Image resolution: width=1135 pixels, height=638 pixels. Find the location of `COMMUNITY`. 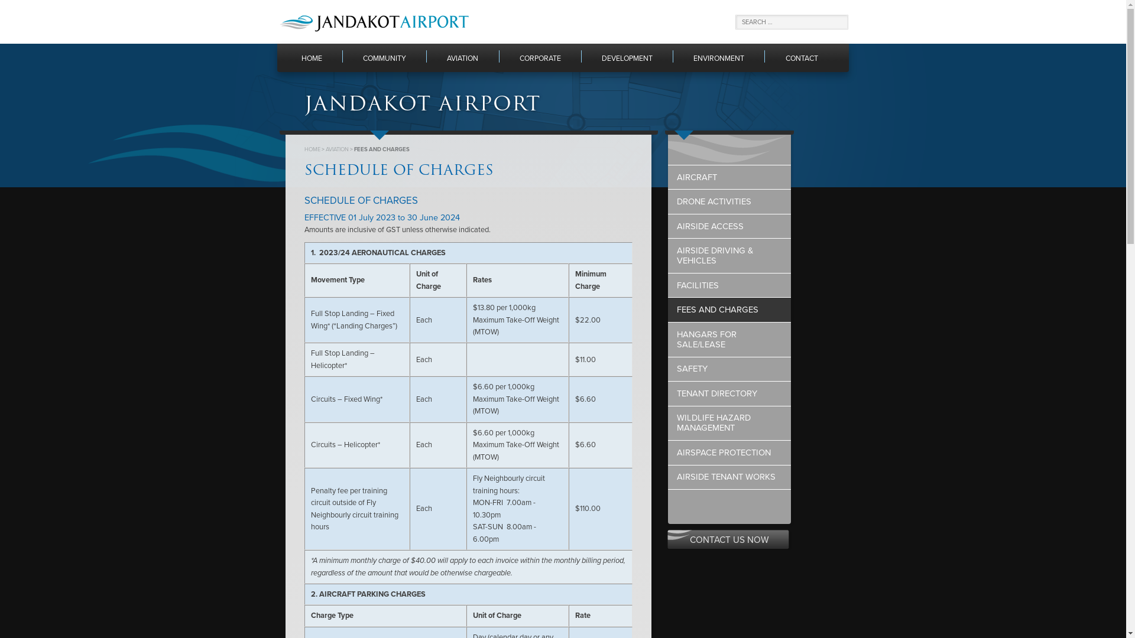

COMMUNITY is located at coordinates (384, 58).